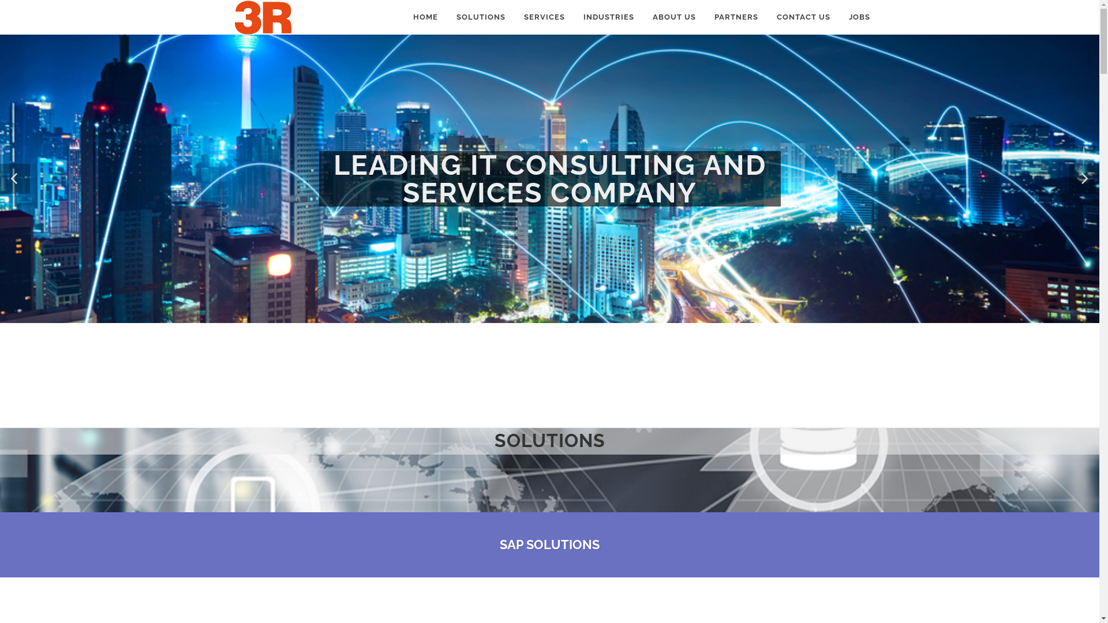  What do you see at coordinates (609, 17) in the screenshot?
I see `INDUSTRIES` at bounding box center [609, 17].